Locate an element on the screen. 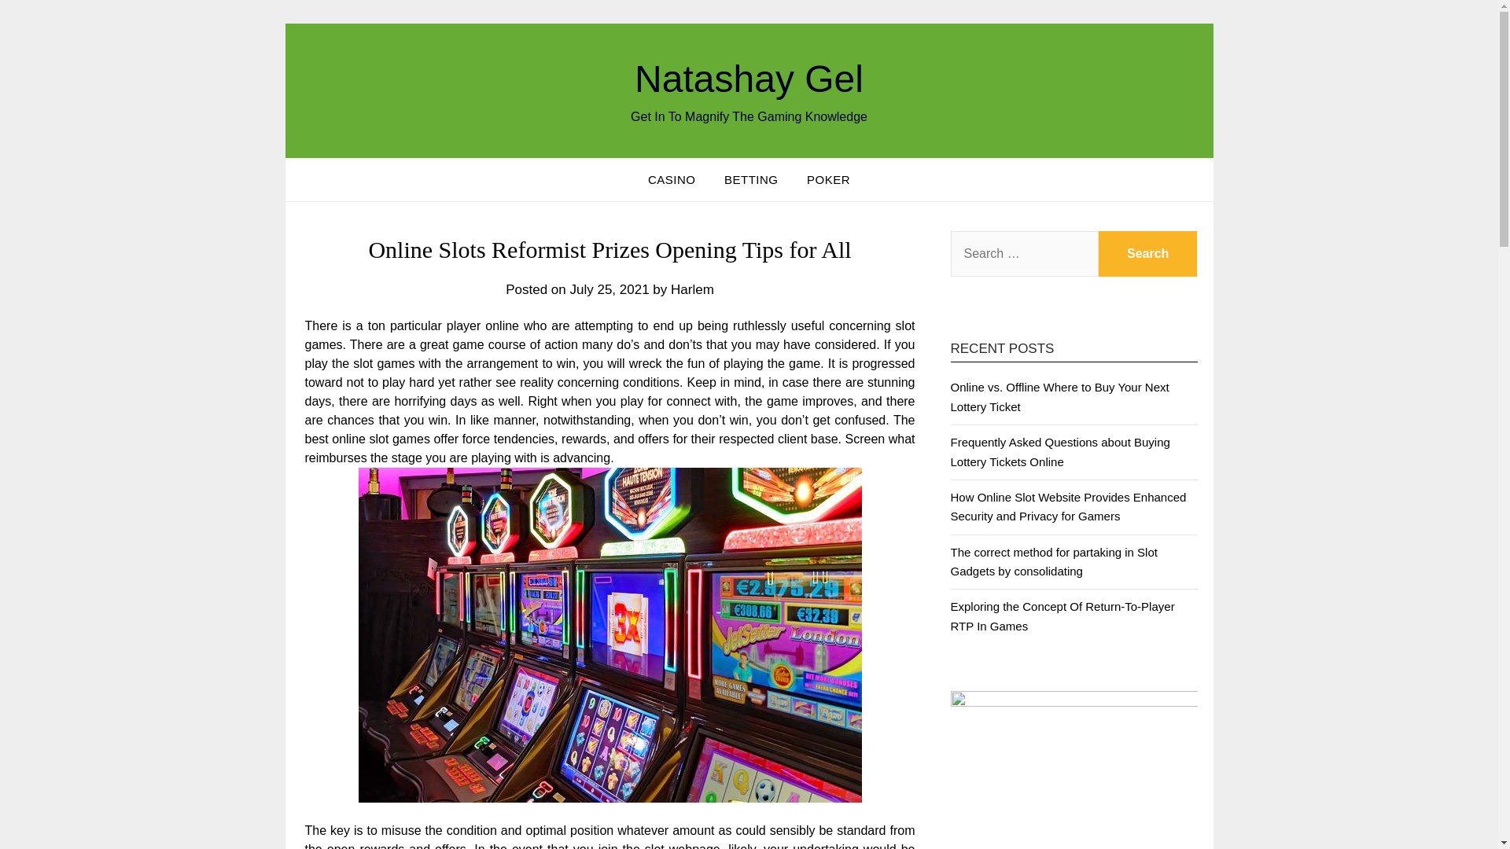 The image size is (1510, 849). Harlem is located at coordinates (692, 289).